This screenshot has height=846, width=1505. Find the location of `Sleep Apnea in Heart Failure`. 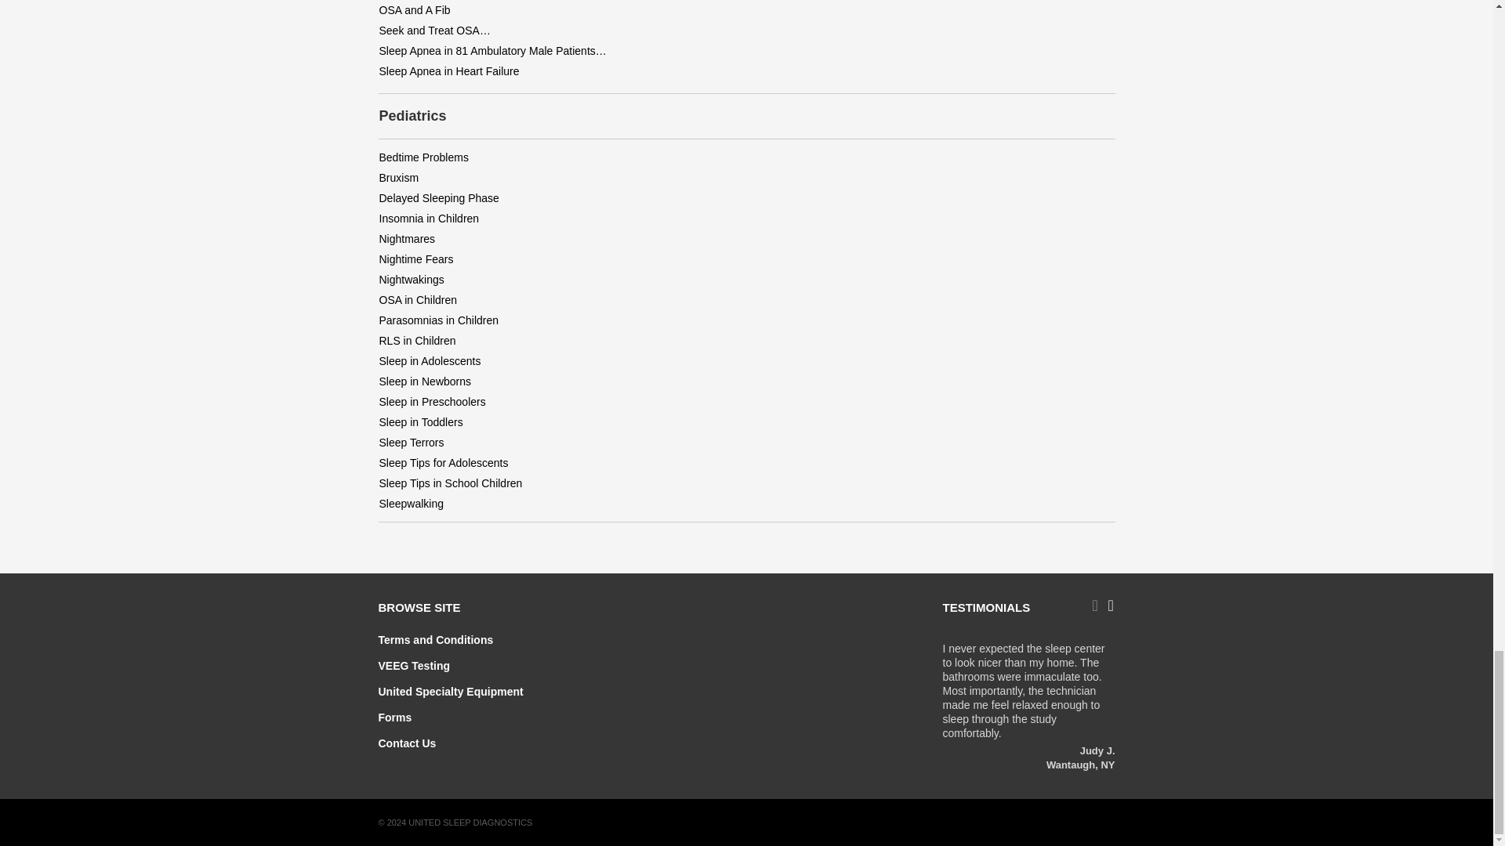

Sleep Apnea in Heart Failure is located at coordinates (448, 71).